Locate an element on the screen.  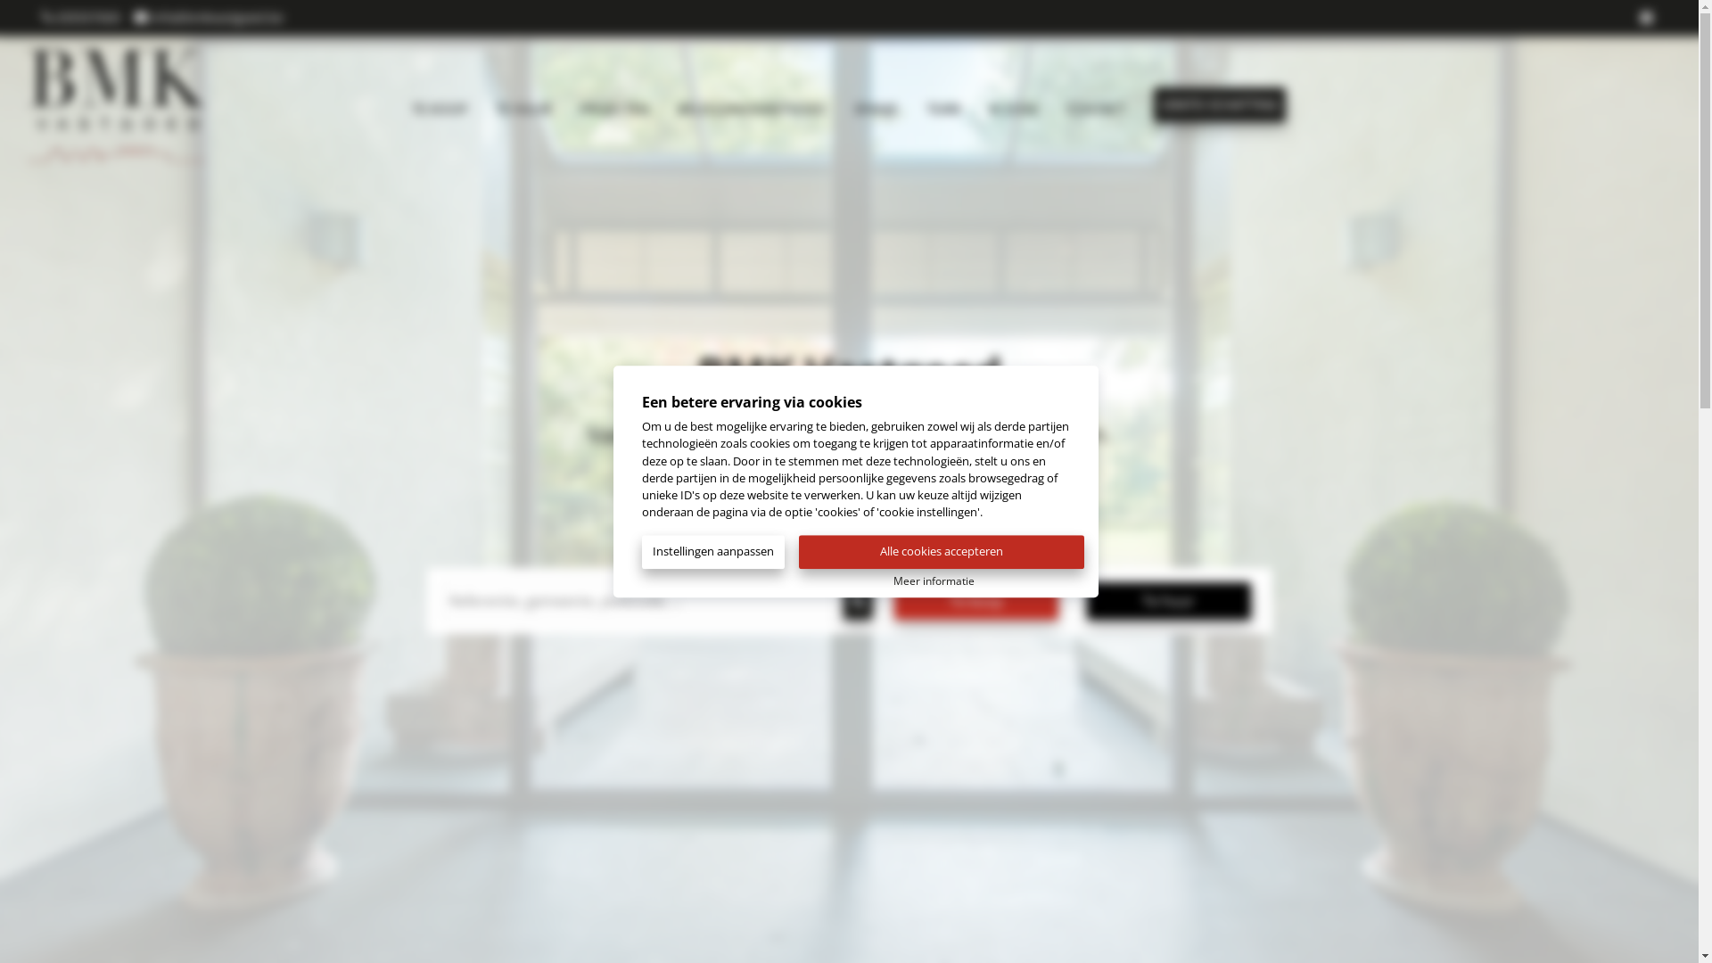
Te huur is located at coordinates (1168, 601).